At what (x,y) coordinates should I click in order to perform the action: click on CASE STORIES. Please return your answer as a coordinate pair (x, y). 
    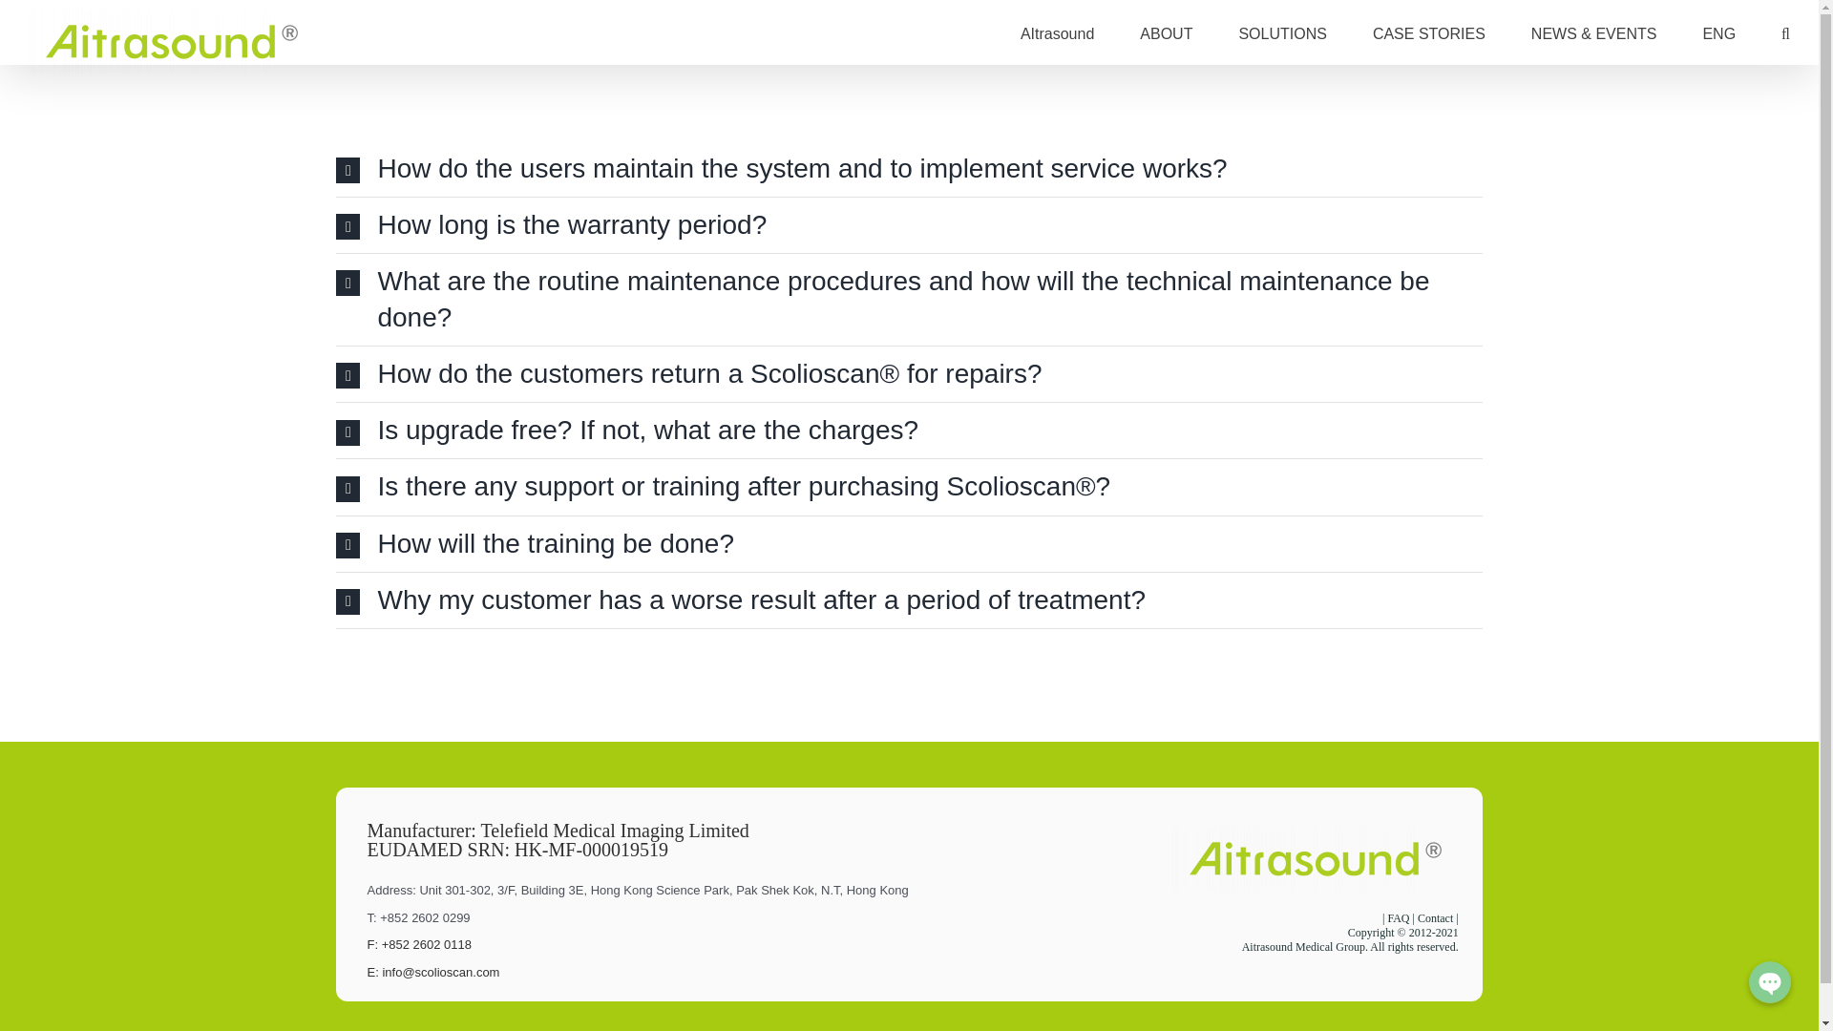
    Looking at the image, I should click on (1428, 32).